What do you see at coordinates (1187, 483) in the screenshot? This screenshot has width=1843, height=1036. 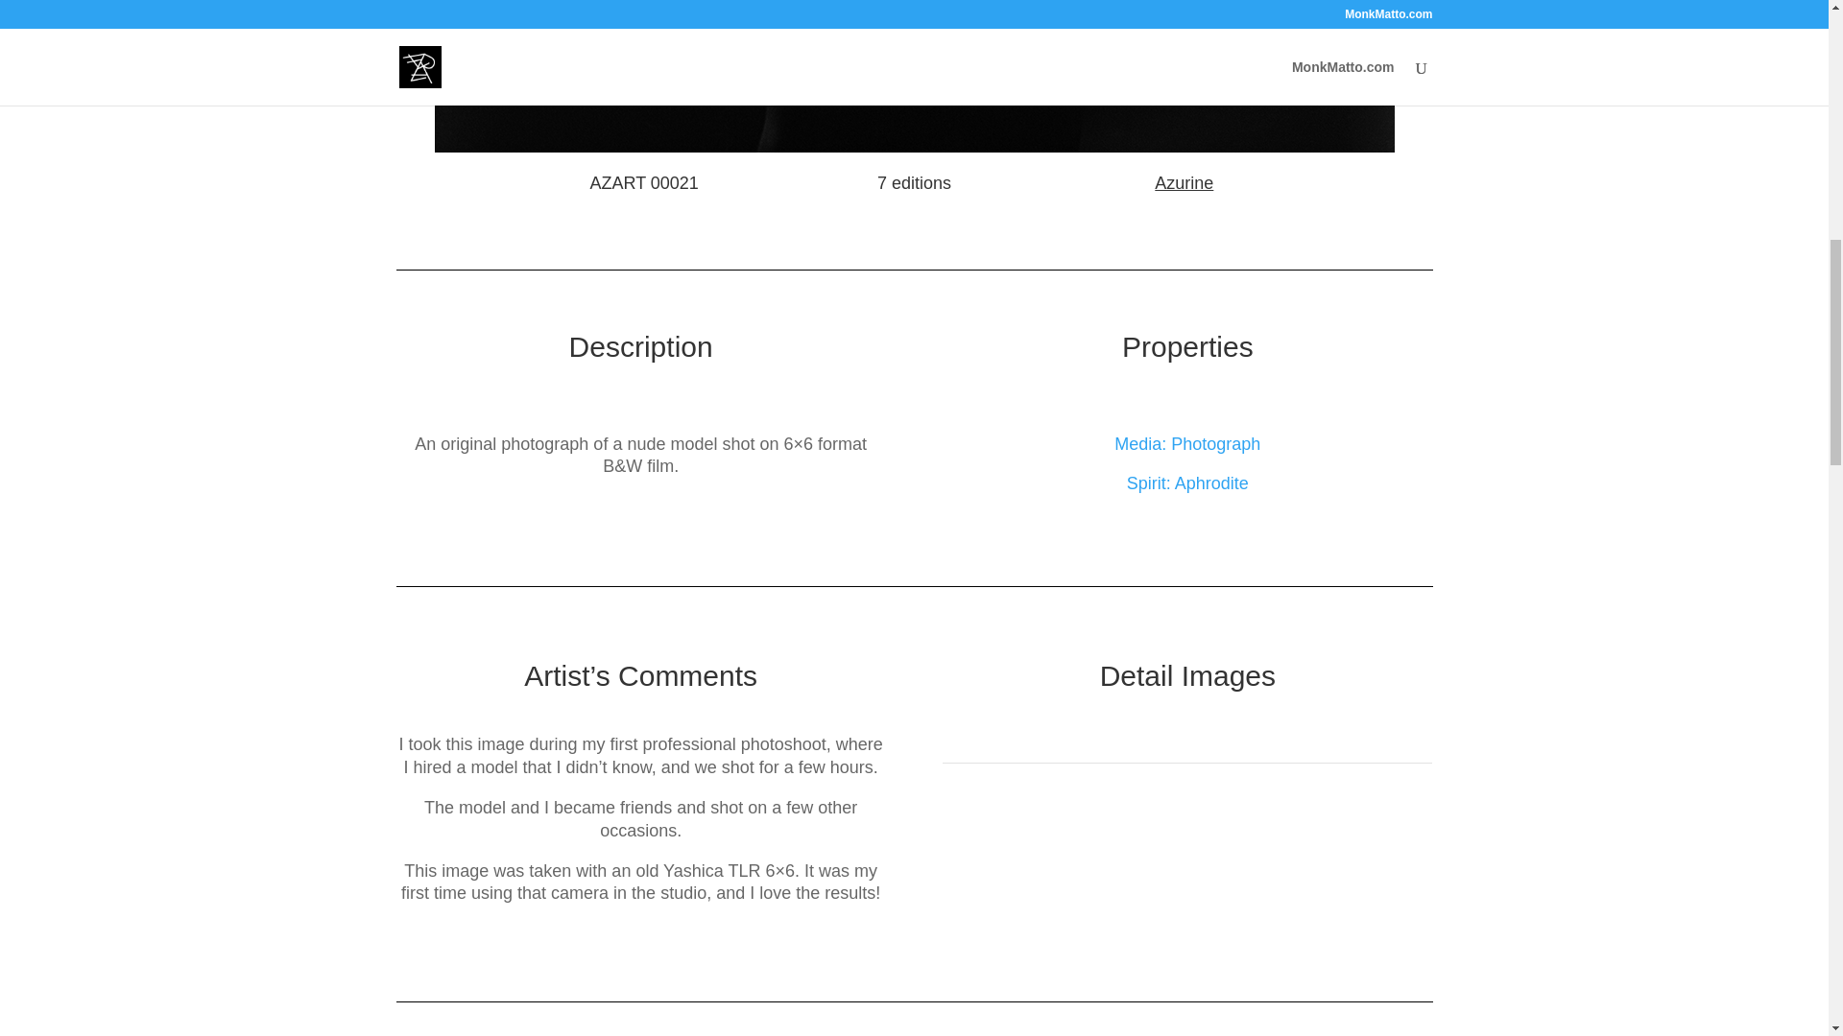 I see `Spirit: Aphrodite` at bounding box center [1187, 483].